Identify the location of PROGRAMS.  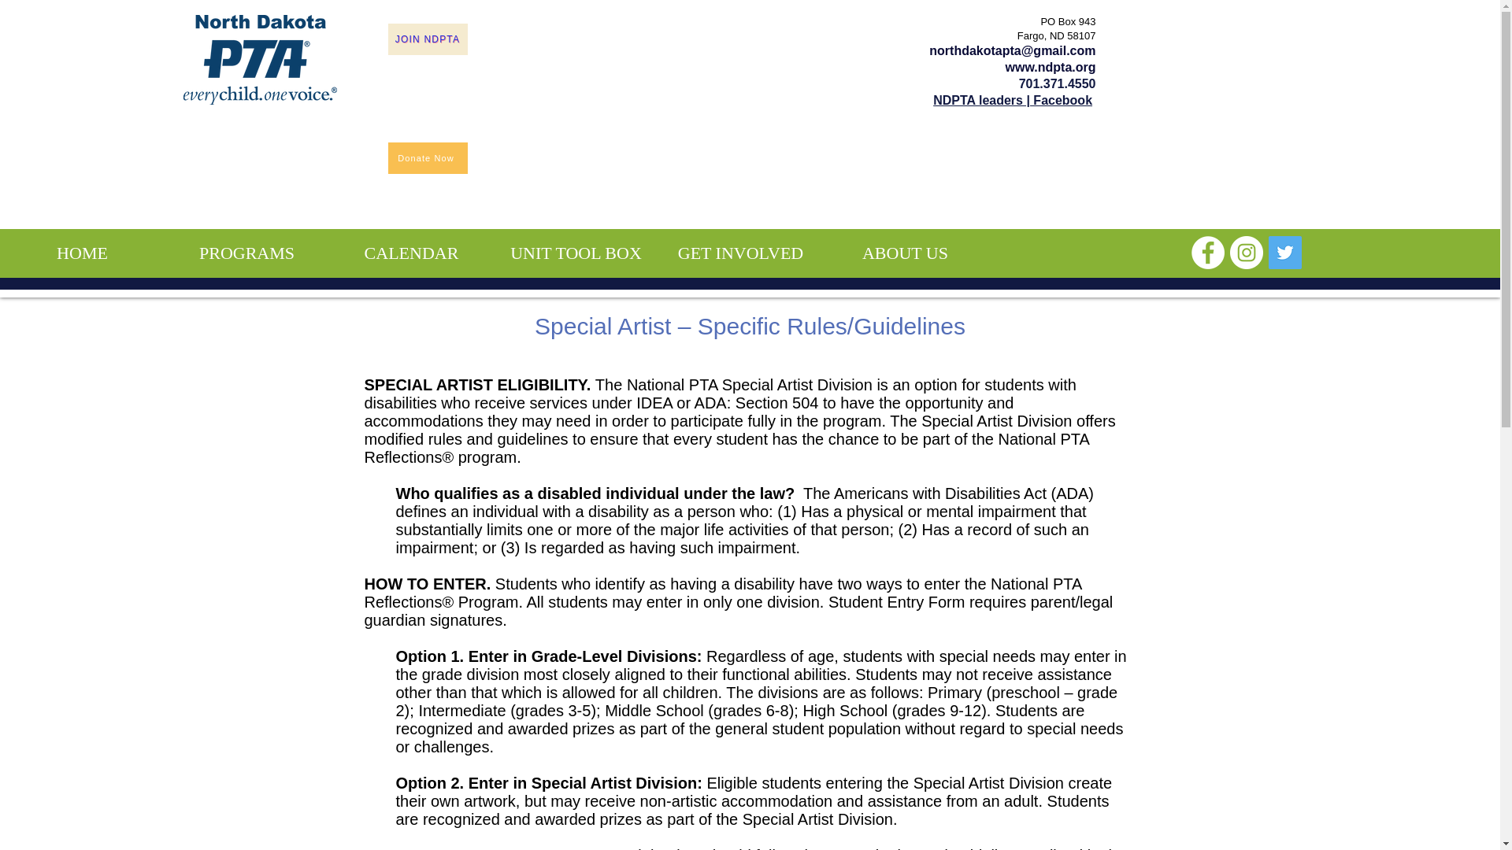
(247, 253).